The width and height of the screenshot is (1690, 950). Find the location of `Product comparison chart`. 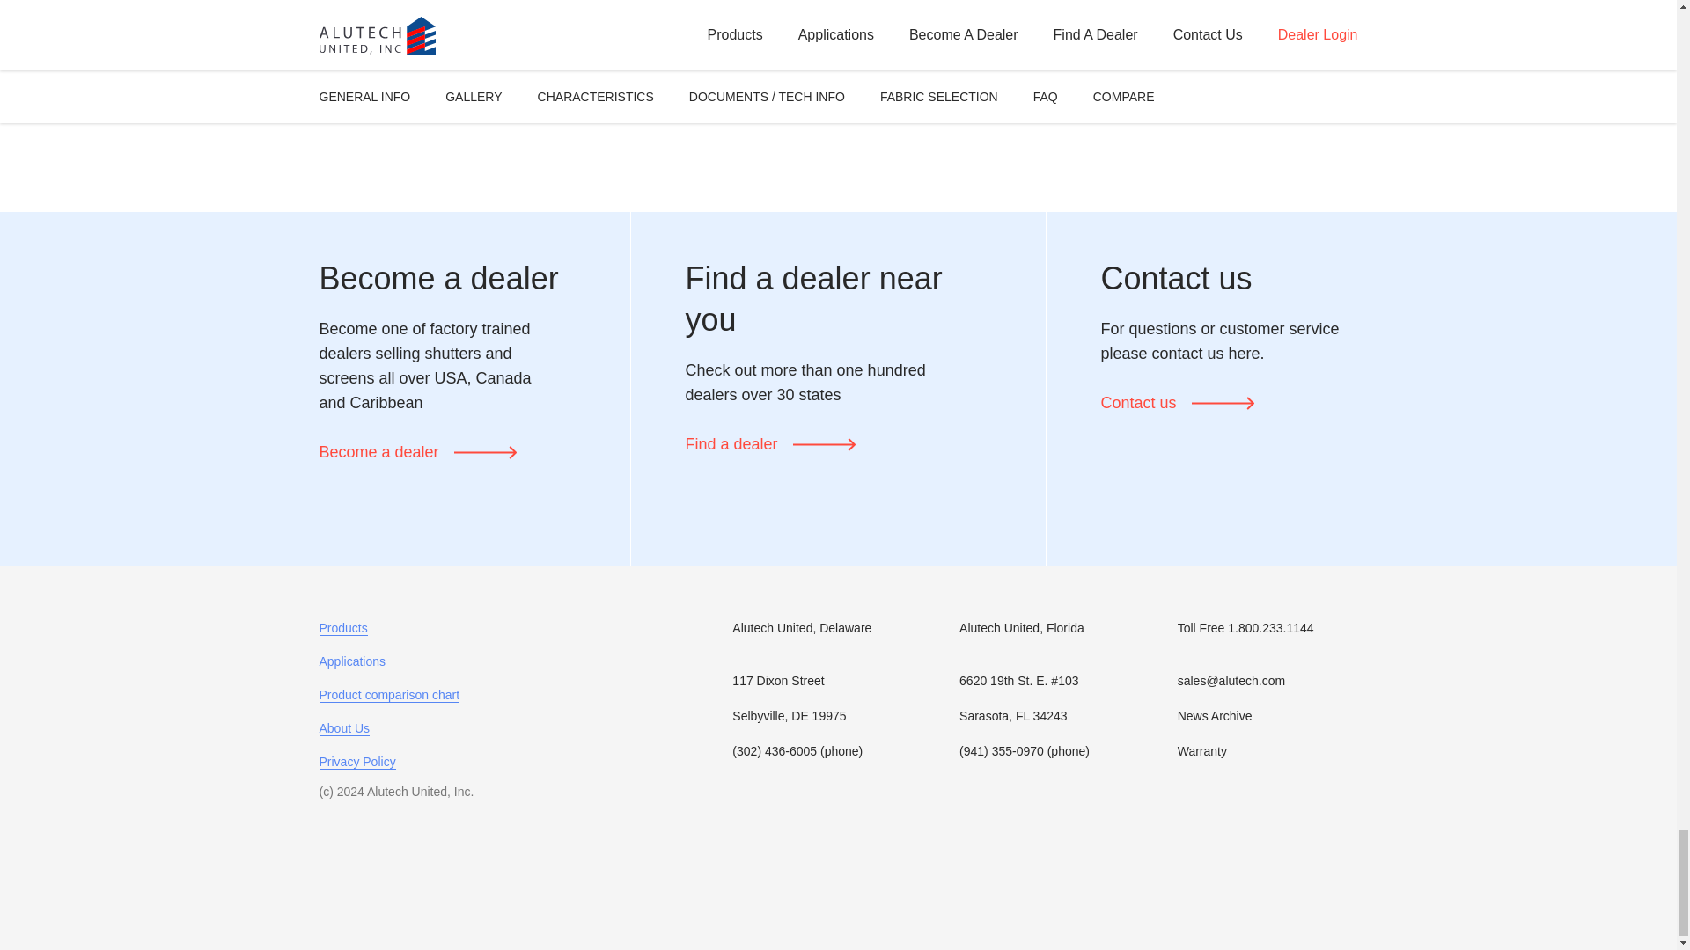

Product comparison chart is located at coordinates (389, 695).